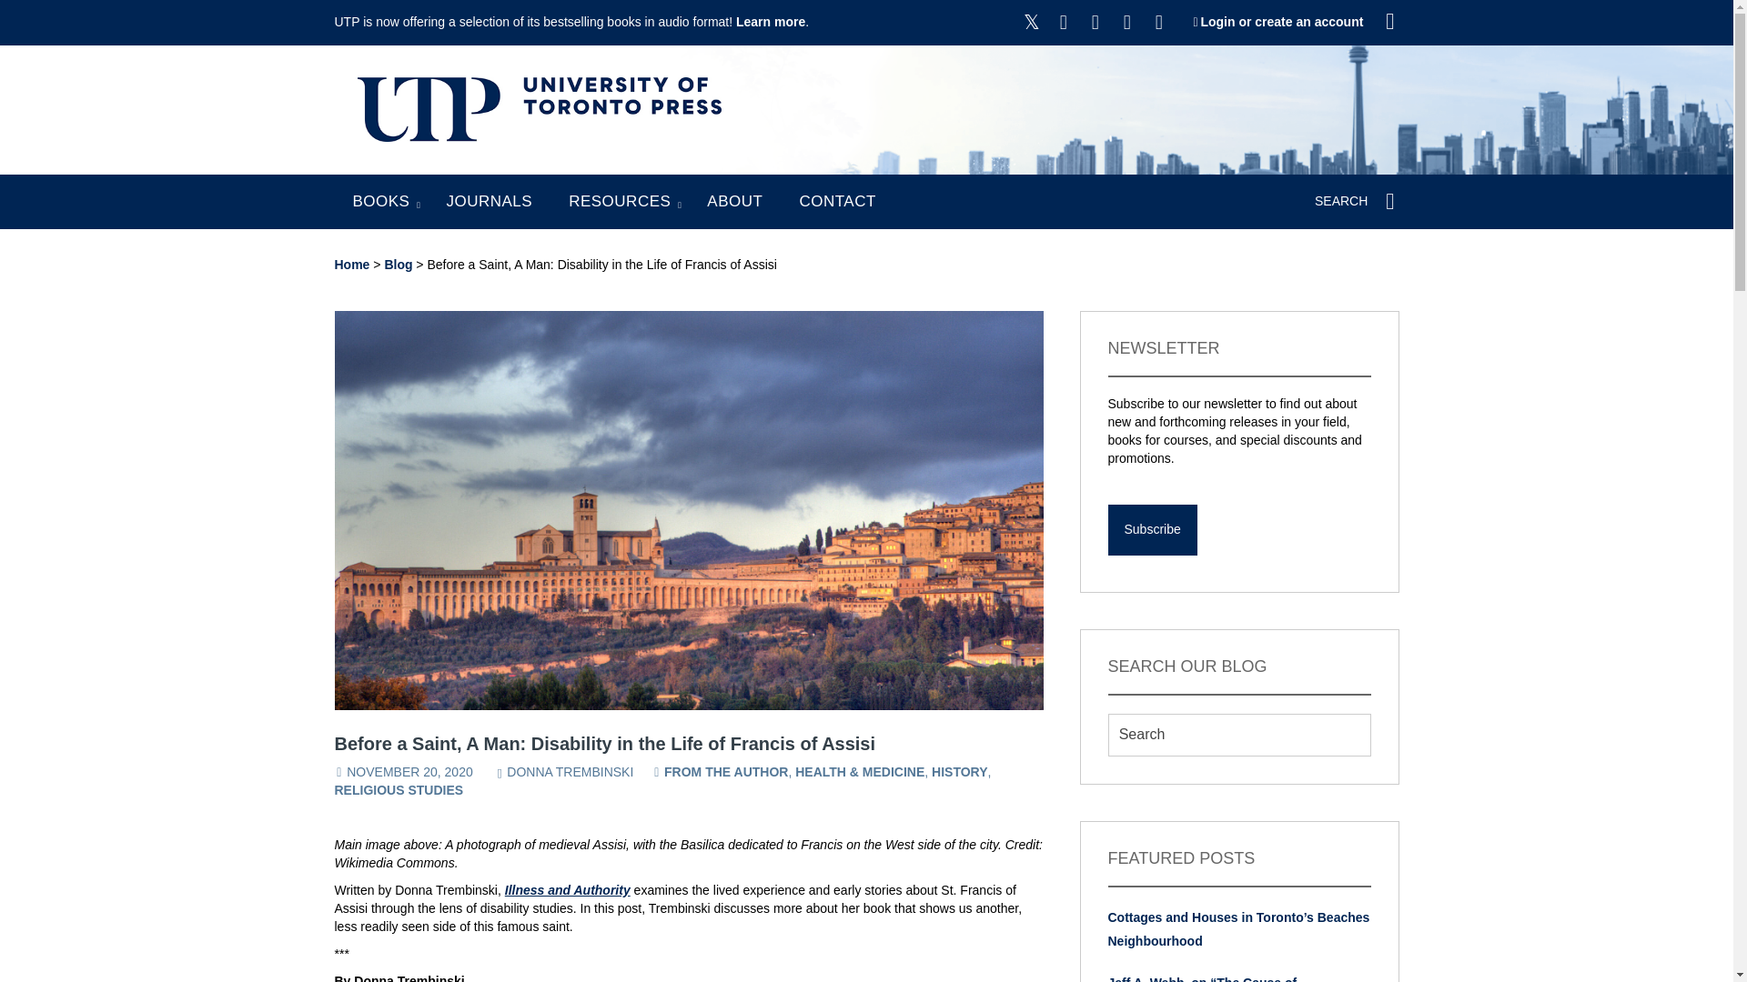 This screenshot has width=1747, height=982. I want to click on Follow us on LinkedIn, so click(1159, 22).